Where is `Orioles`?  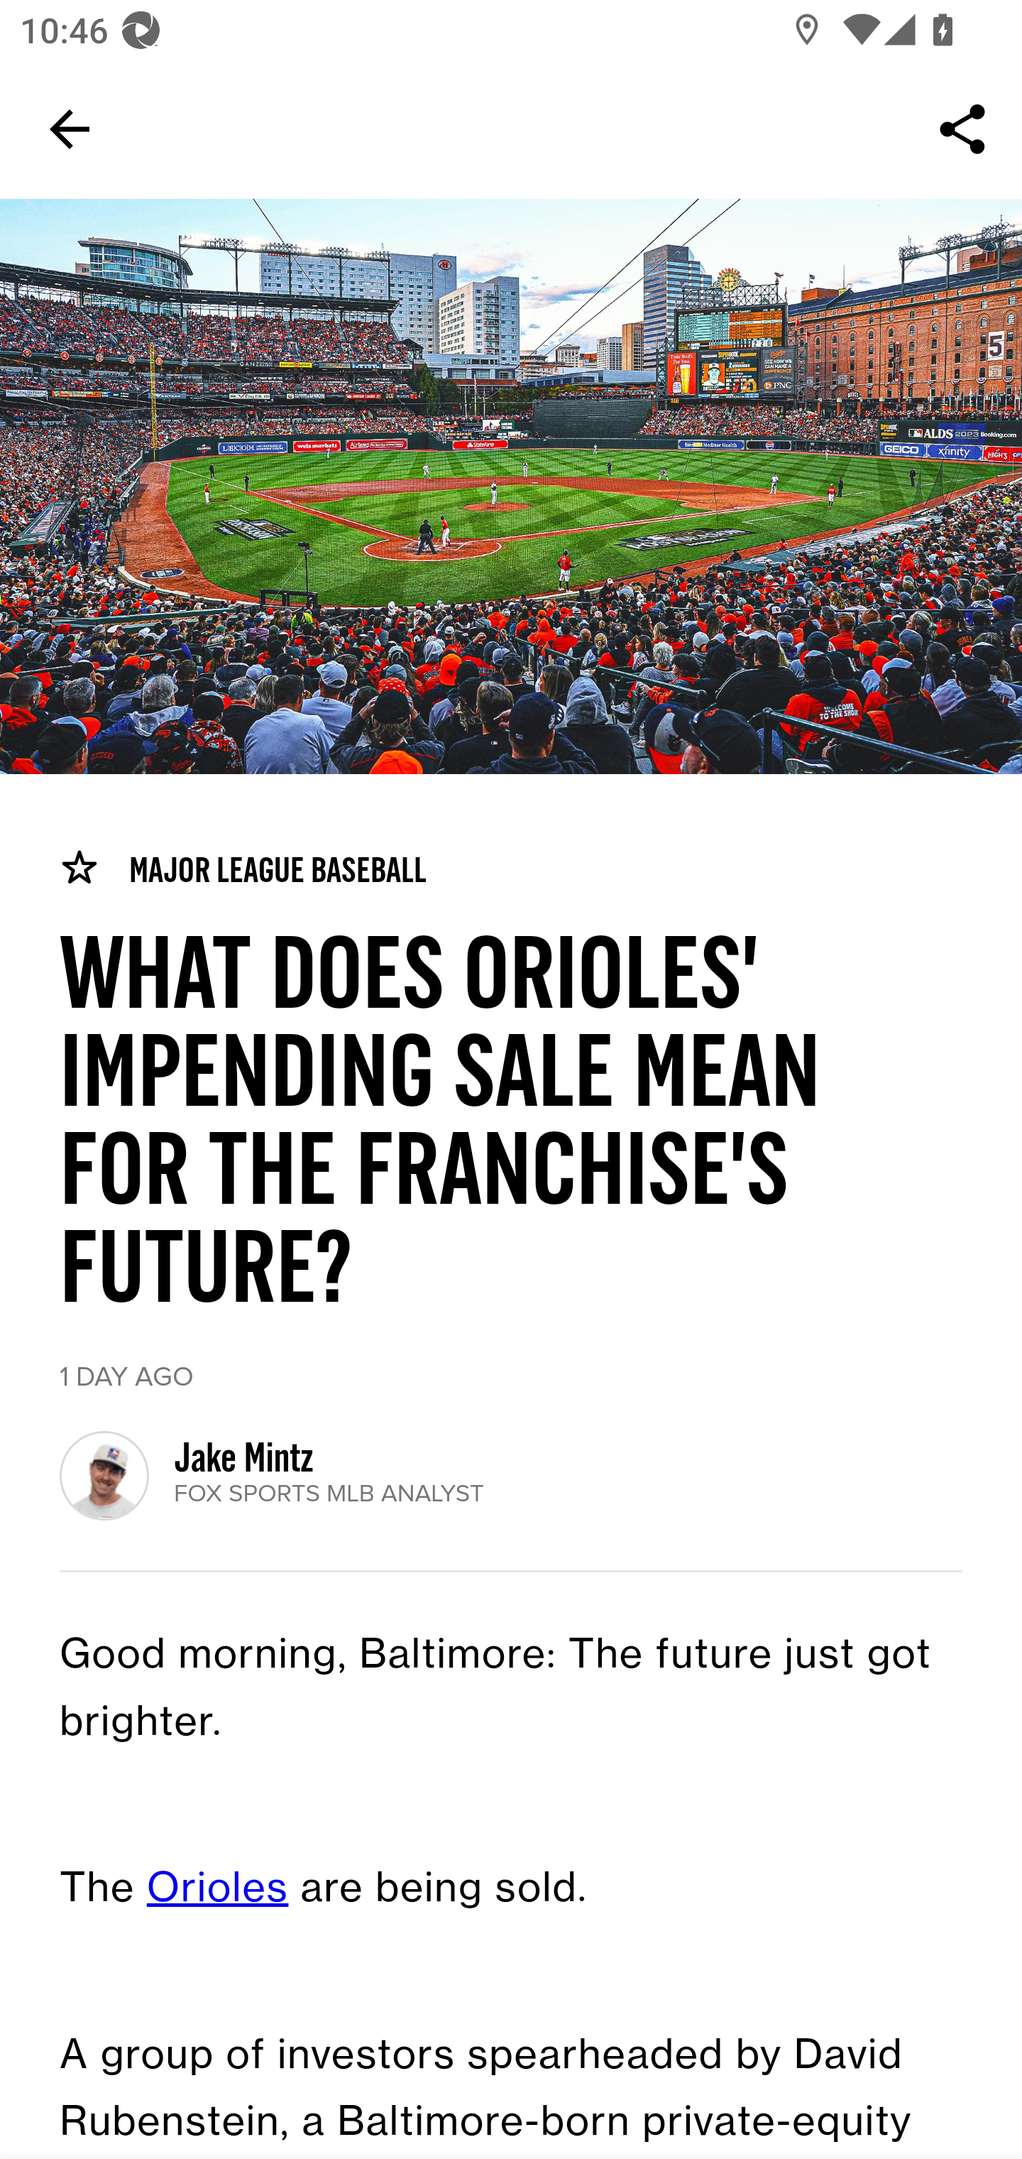 Orioles is located at coordinates (217, 1889).